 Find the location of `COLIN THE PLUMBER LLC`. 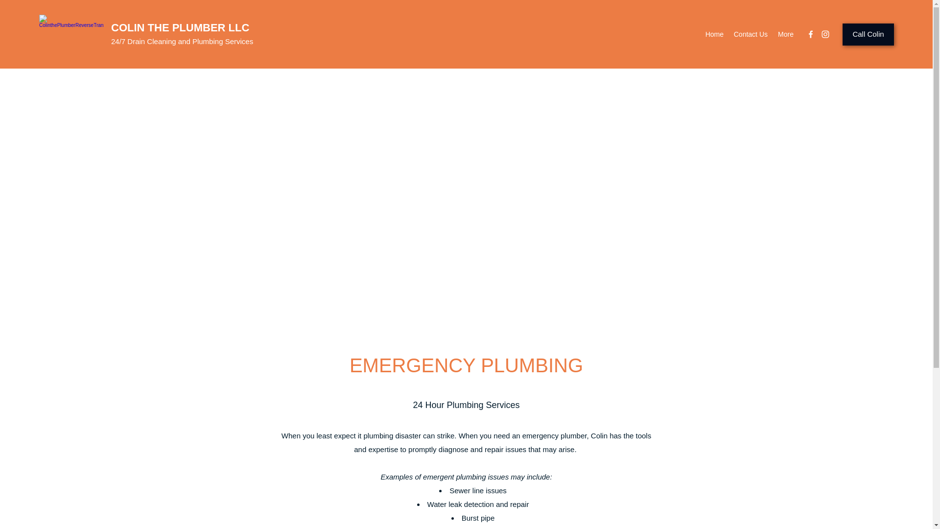

COLIN THE PLUMBER LLC is located at coordinates (180, 27).